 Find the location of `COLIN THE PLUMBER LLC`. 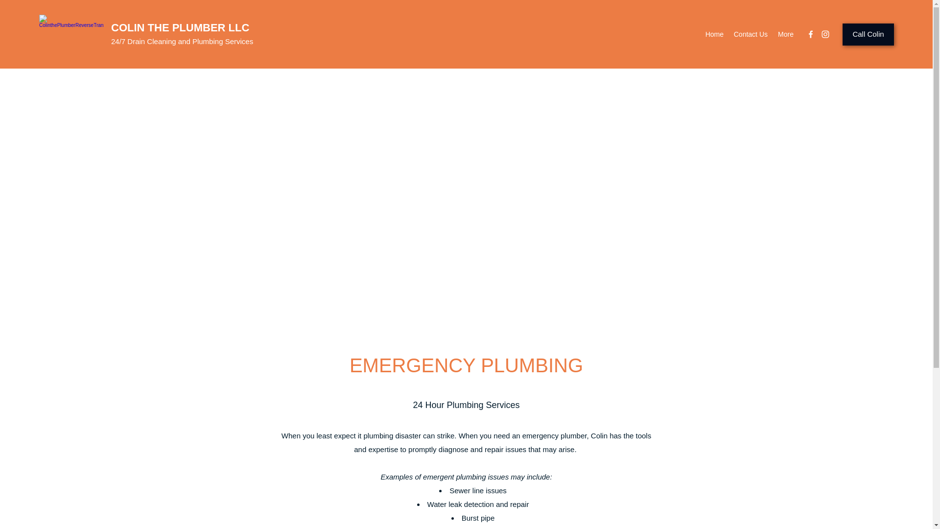

COLIN THE PLUMBER LLC is located at coordinates (180, 27).